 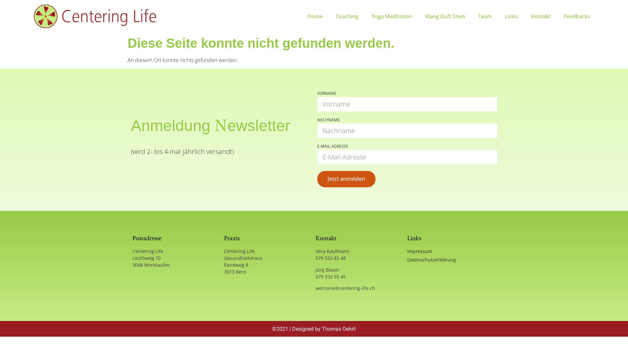 I want to click on Jetzt anmelden, so click(x=346, y=179).